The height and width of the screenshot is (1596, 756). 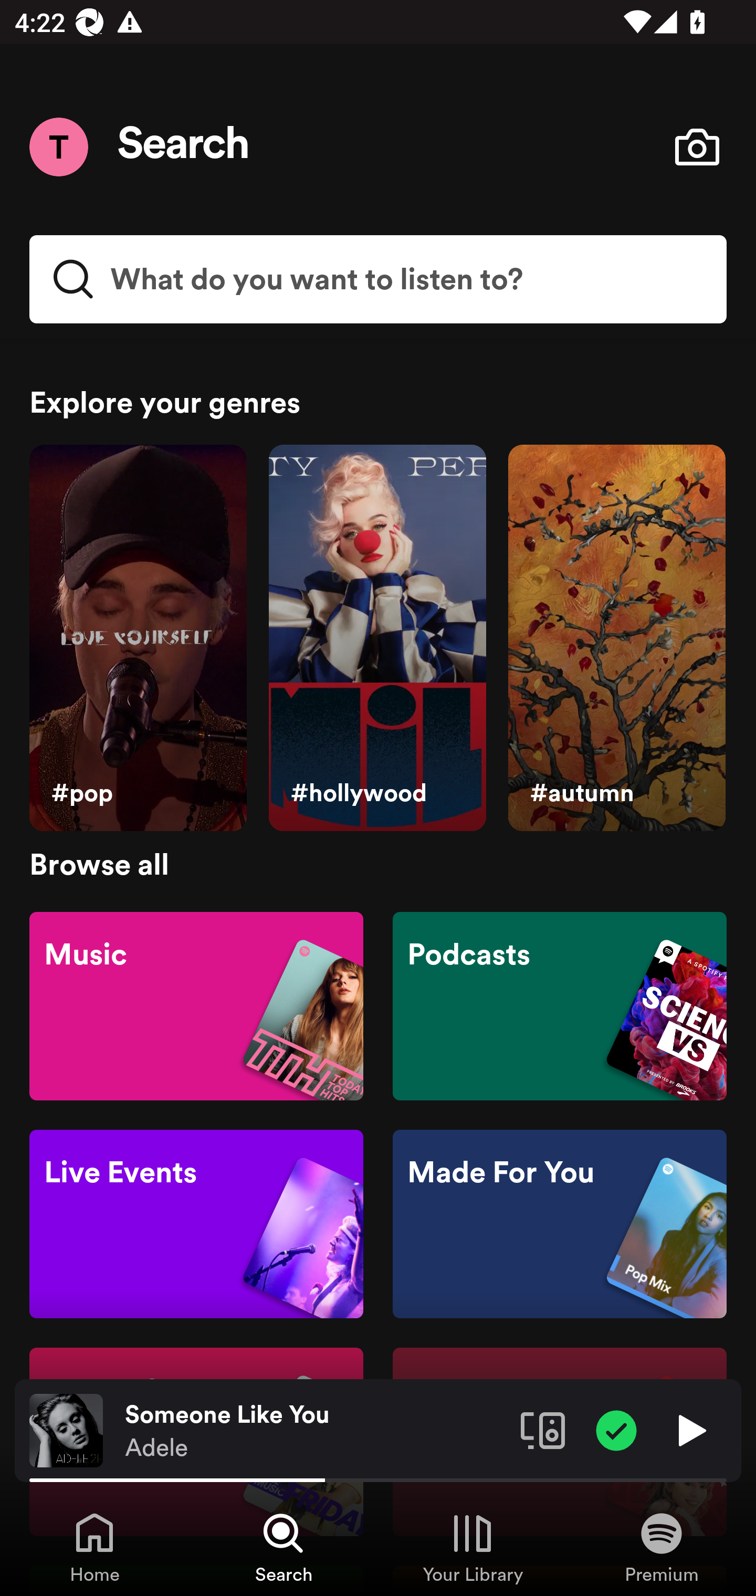 What do you see at coordinates (377, 638) in the screenshot?
I see `#hollywood` at bounding box center [377, 638].